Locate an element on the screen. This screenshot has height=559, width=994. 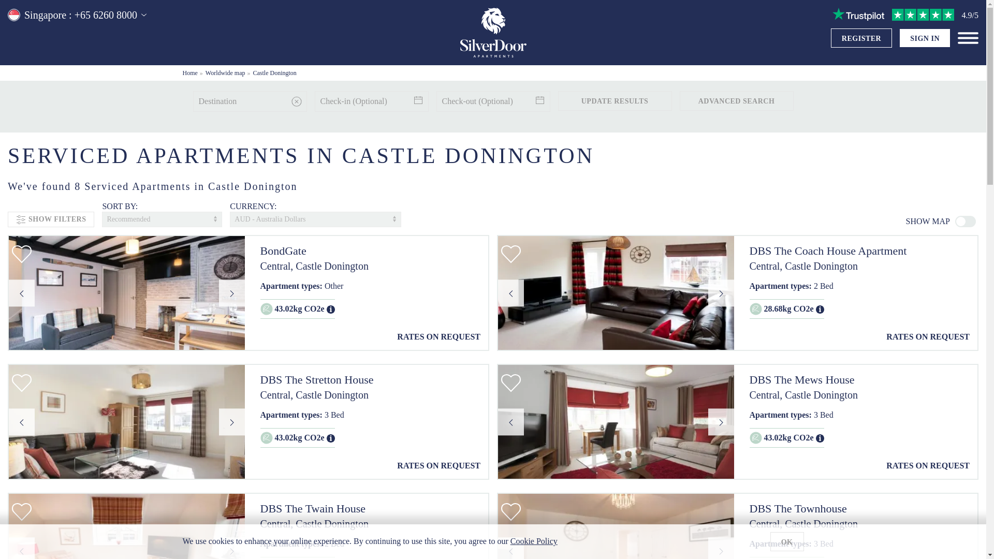
Worldwide map is located at coordinates (226, 72).